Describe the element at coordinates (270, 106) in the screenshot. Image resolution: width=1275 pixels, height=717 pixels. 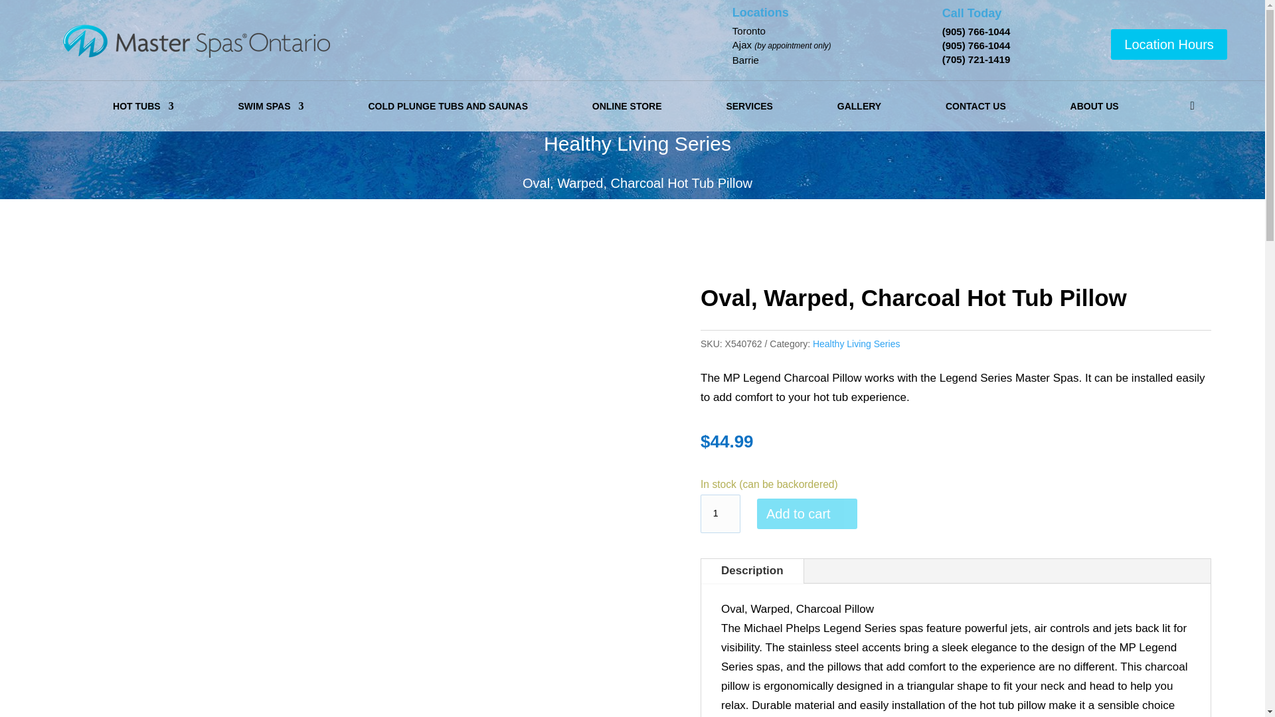
I see `SWIM SPAS` at that location.